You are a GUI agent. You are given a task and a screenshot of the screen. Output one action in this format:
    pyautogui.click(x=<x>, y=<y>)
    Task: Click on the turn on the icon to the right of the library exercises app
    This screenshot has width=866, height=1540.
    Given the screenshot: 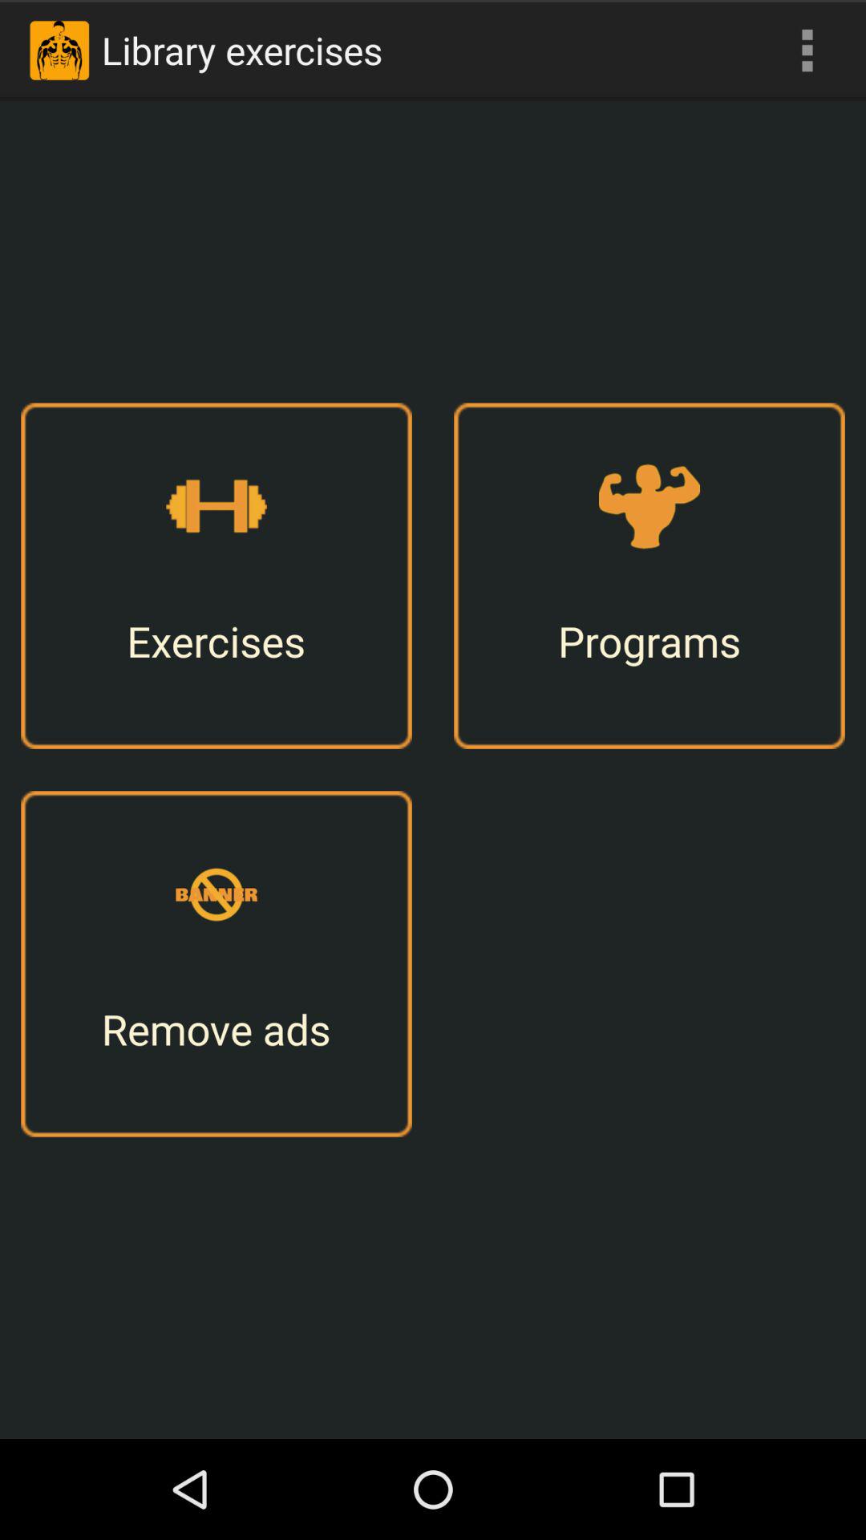 What is the action you would take?
    pyautogui.click(x=807, y=50)
    